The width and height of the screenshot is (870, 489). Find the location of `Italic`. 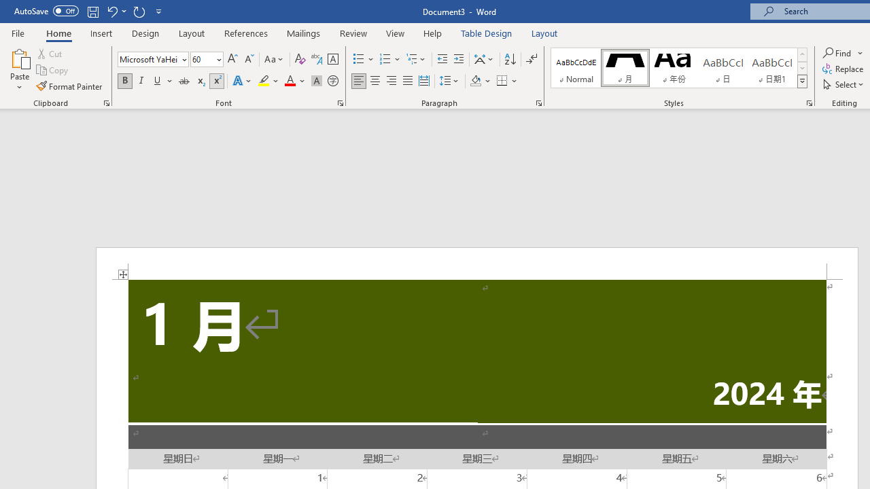

Italic is located at coordinates (141, 81).